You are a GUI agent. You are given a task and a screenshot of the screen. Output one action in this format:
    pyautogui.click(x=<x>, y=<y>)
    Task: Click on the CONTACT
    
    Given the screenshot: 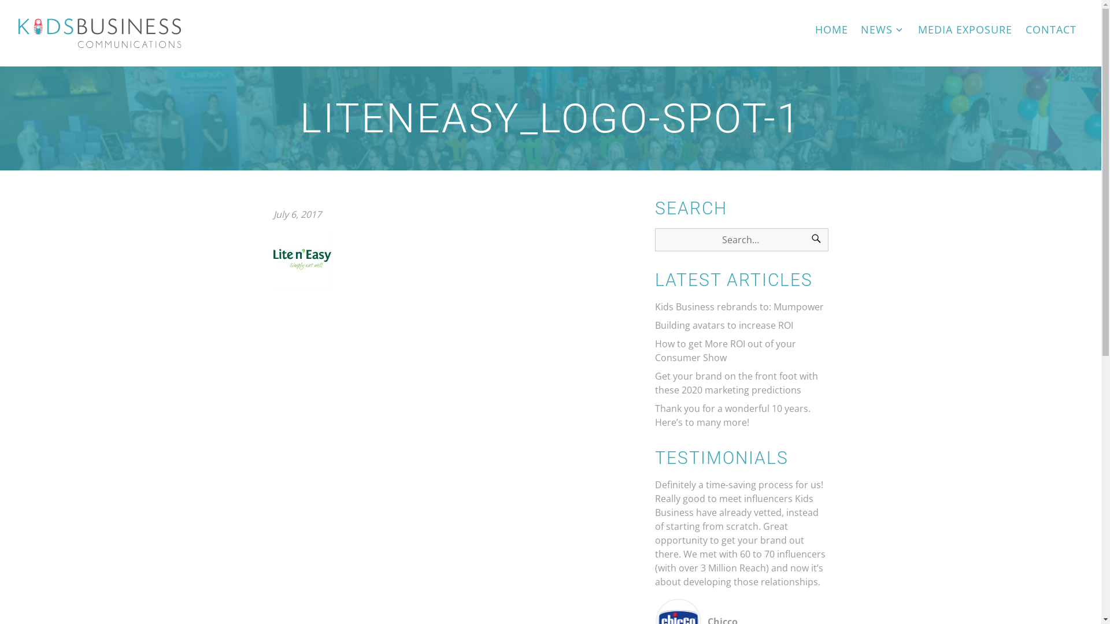 What is the action you would take?
    pyautogui.click(x=1051, y=29)
    